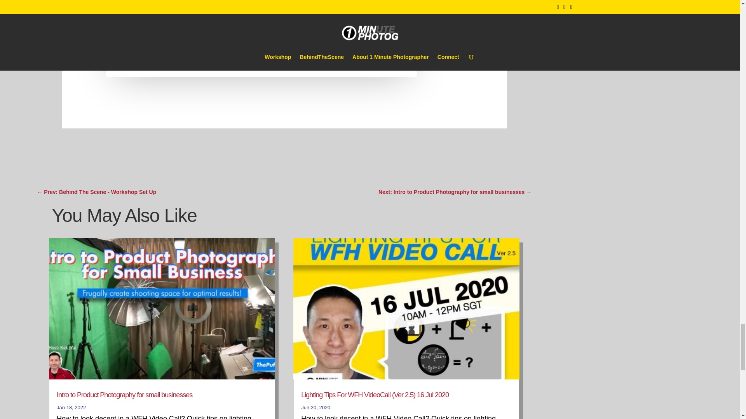  I want to click on Intro to Product Photography for small businesses, so click(124, 395).